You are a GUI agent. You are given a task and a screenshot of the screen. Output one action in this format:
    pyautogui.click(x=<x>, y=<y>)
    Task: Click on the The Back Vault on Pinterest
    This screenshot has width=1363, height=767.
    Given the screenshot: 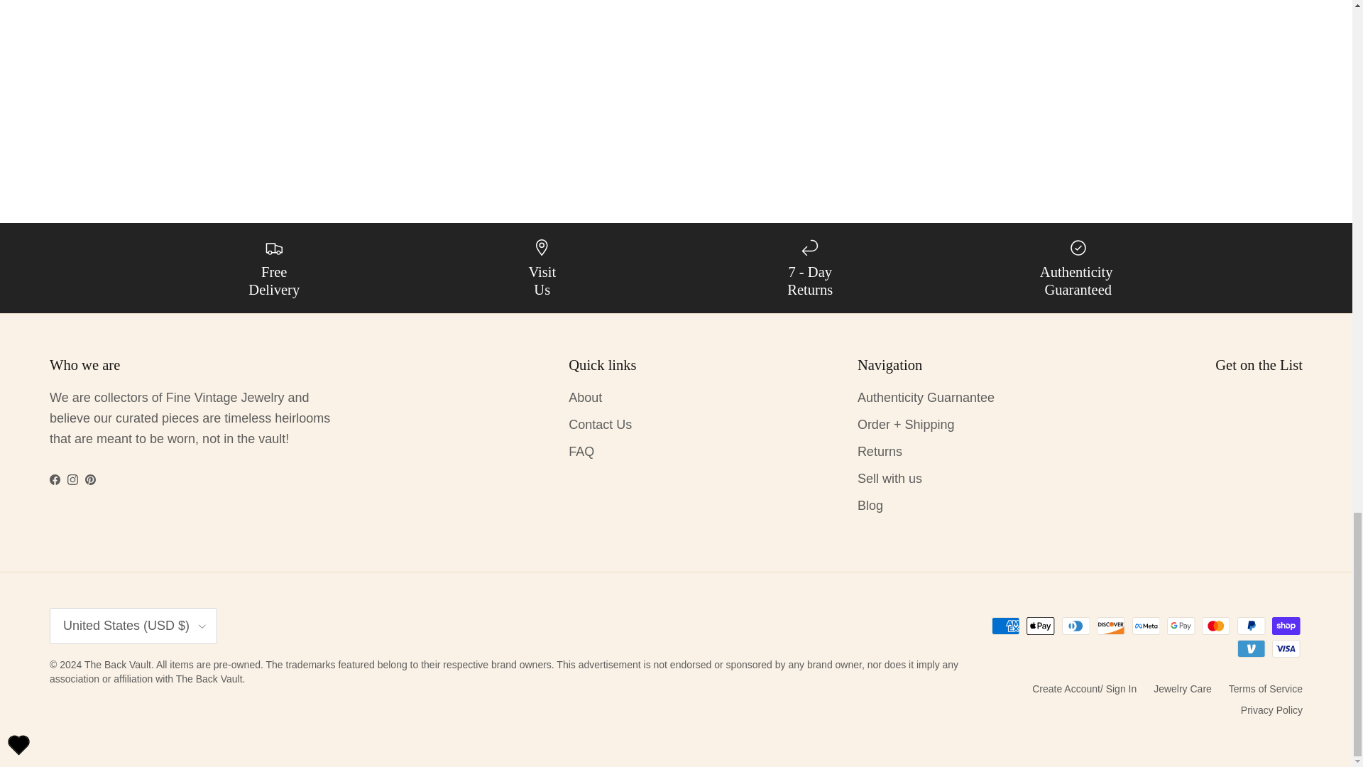 What is the action you would take?
    pyautogui.click(x=89, y=479)
    